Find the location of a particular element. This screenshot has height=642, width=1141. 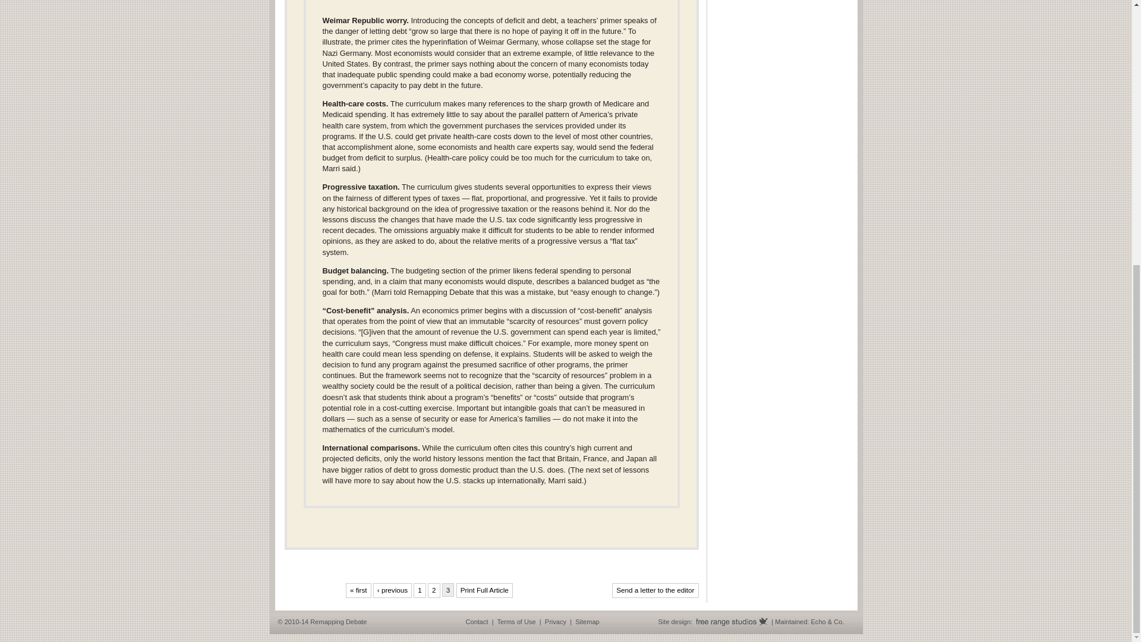

Send a letter to the editor is located at coordinates (655, 590).